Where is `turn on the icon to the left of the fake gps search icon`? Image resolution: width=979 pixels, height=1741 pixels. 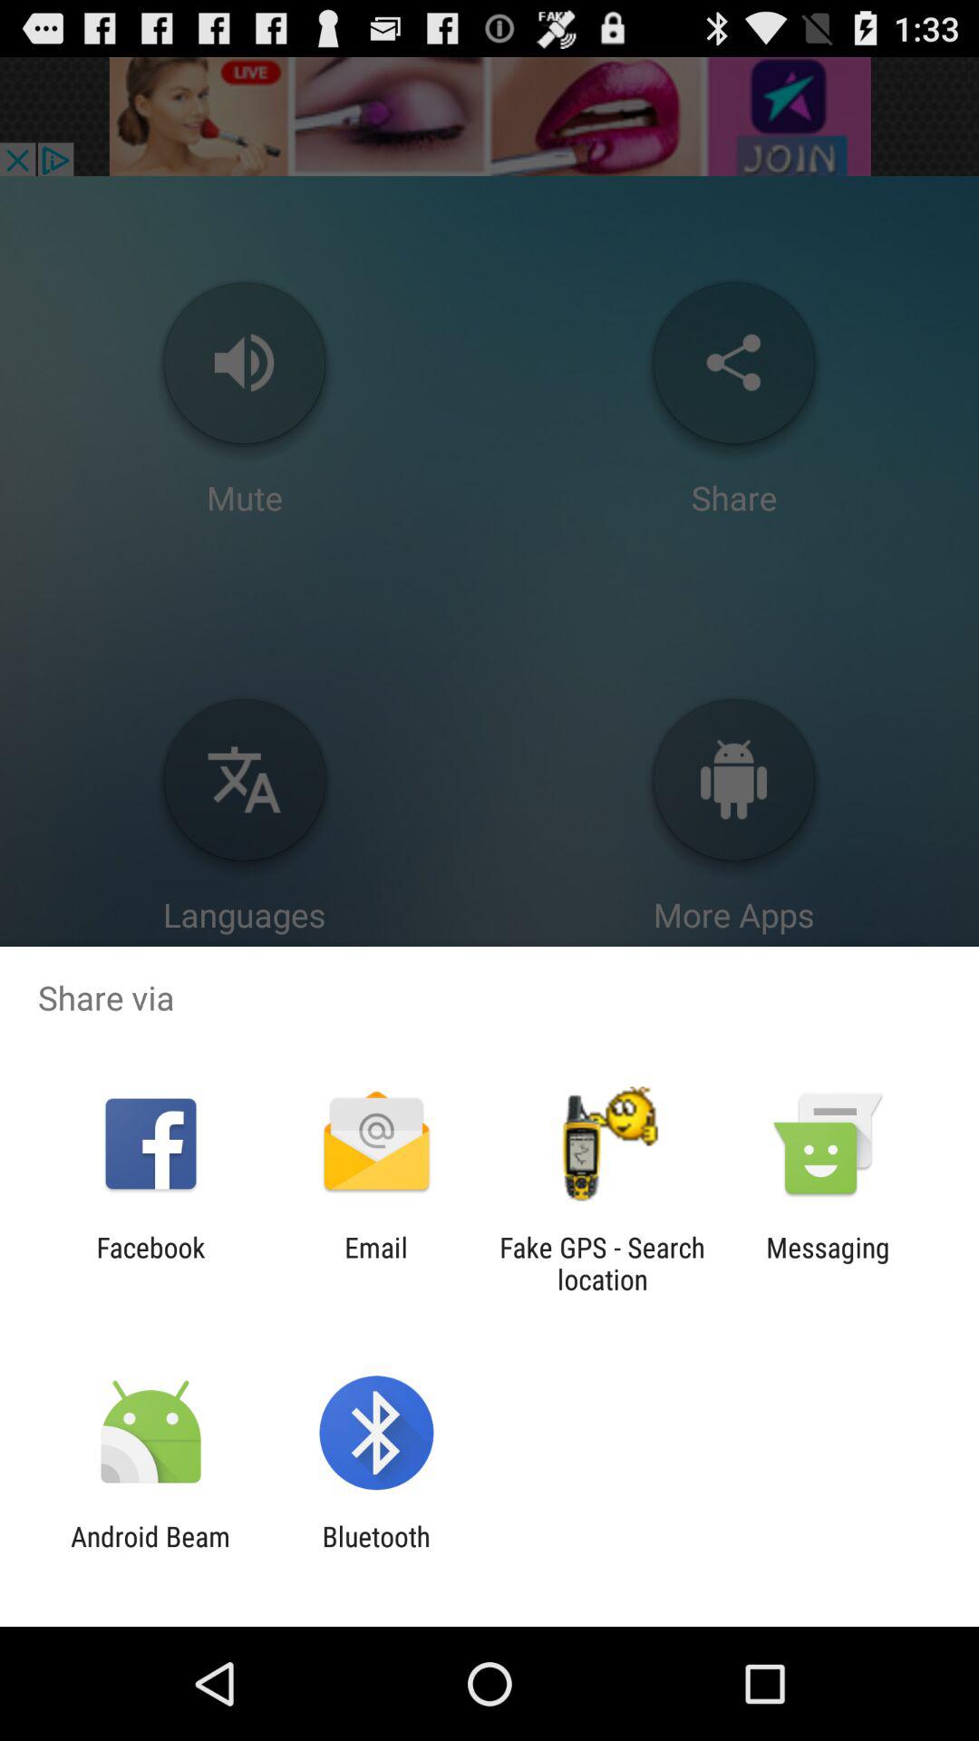
turn on the icon to the left of the fake gps search icon is located at coordinates (375, 1263).